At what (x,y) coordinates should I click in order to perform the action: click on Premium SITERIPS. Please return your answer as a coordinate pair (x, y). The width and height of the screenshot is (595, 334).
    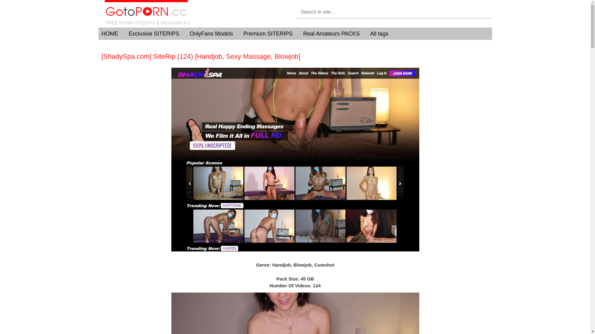
    Looking at the image, I should click on (268, 34).